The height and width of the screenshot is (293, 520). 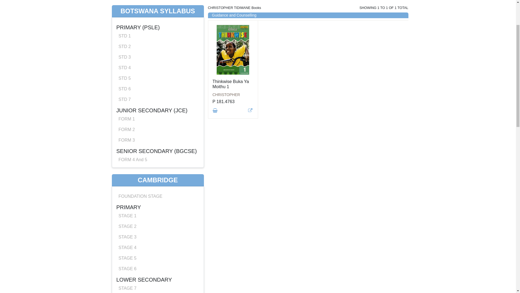 I want to click on STD 2, so click(x=125, y=107).